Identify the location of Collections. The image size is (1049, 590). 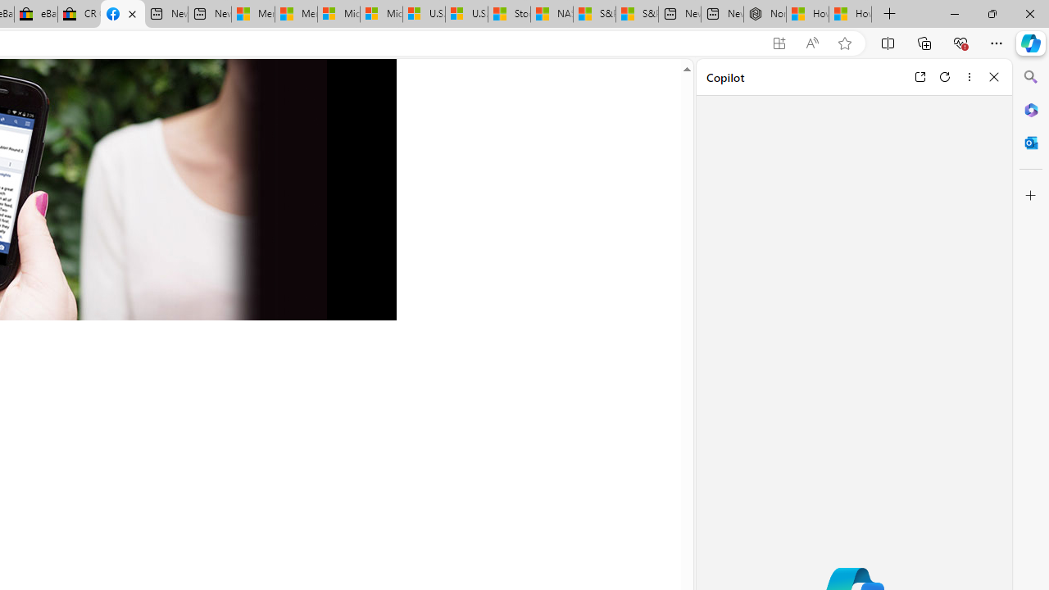
(924, 43).